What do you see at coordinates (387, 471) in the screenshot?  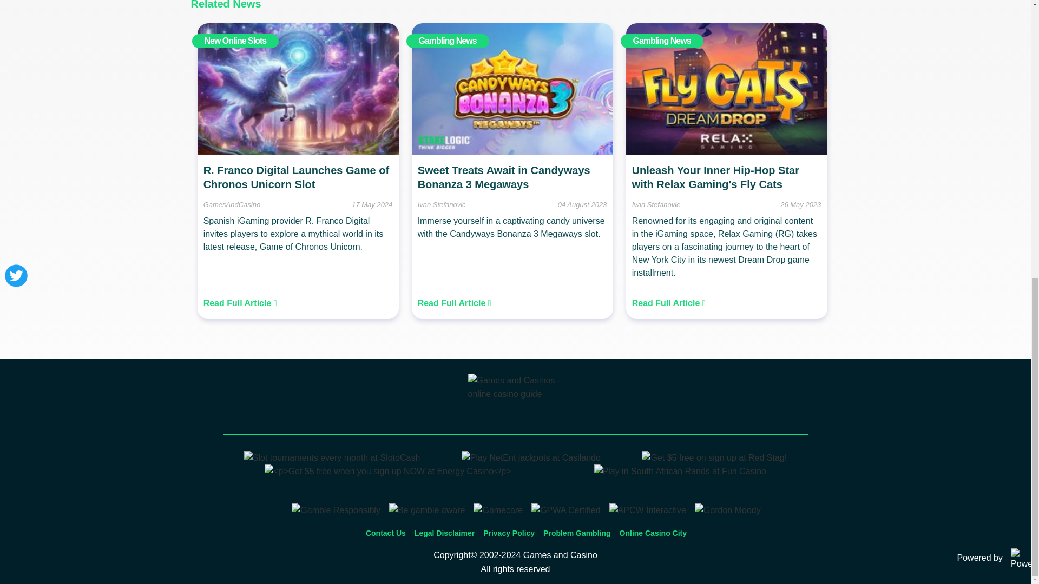 I see `EnergyCasino` at bounding box center [387, 471].